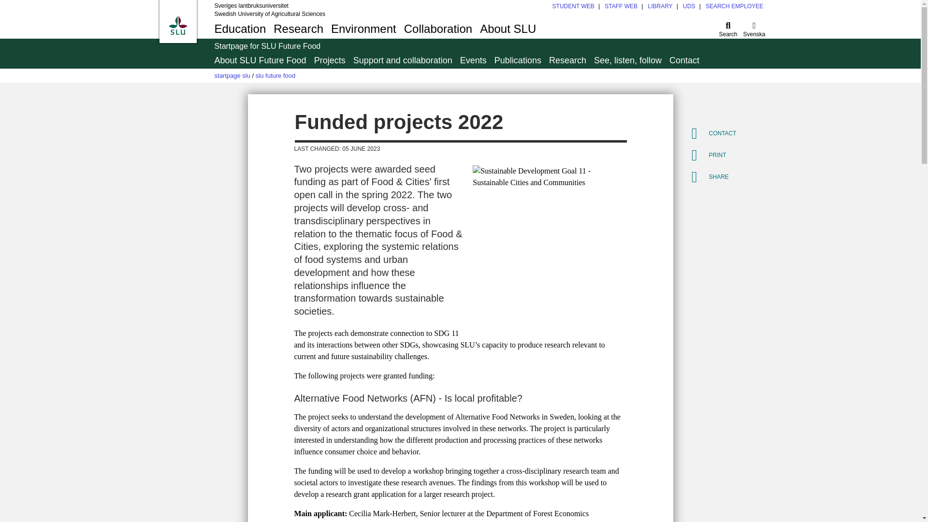  What do you see at coordinates (621, 6) in the screenshot?
I see `UDS` at bounding box center [621, 6].